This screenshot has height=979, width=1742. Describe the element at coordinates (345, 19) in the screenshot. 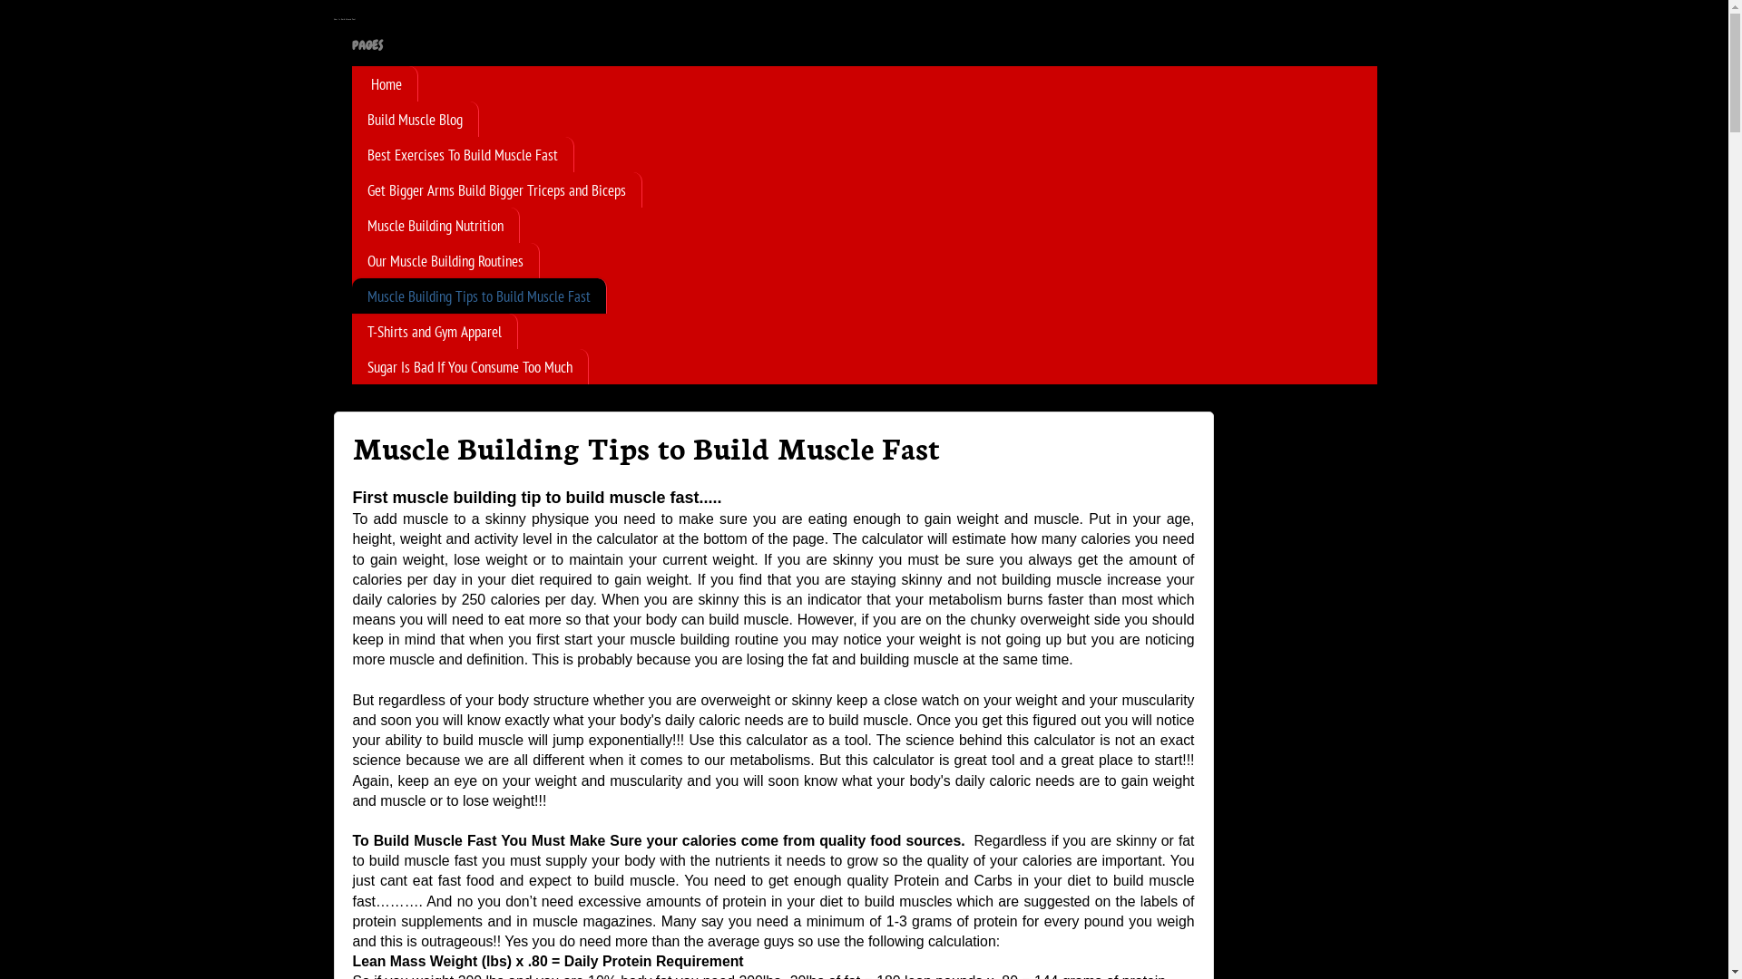

I see `How to Build Muscle Fast` at that location.